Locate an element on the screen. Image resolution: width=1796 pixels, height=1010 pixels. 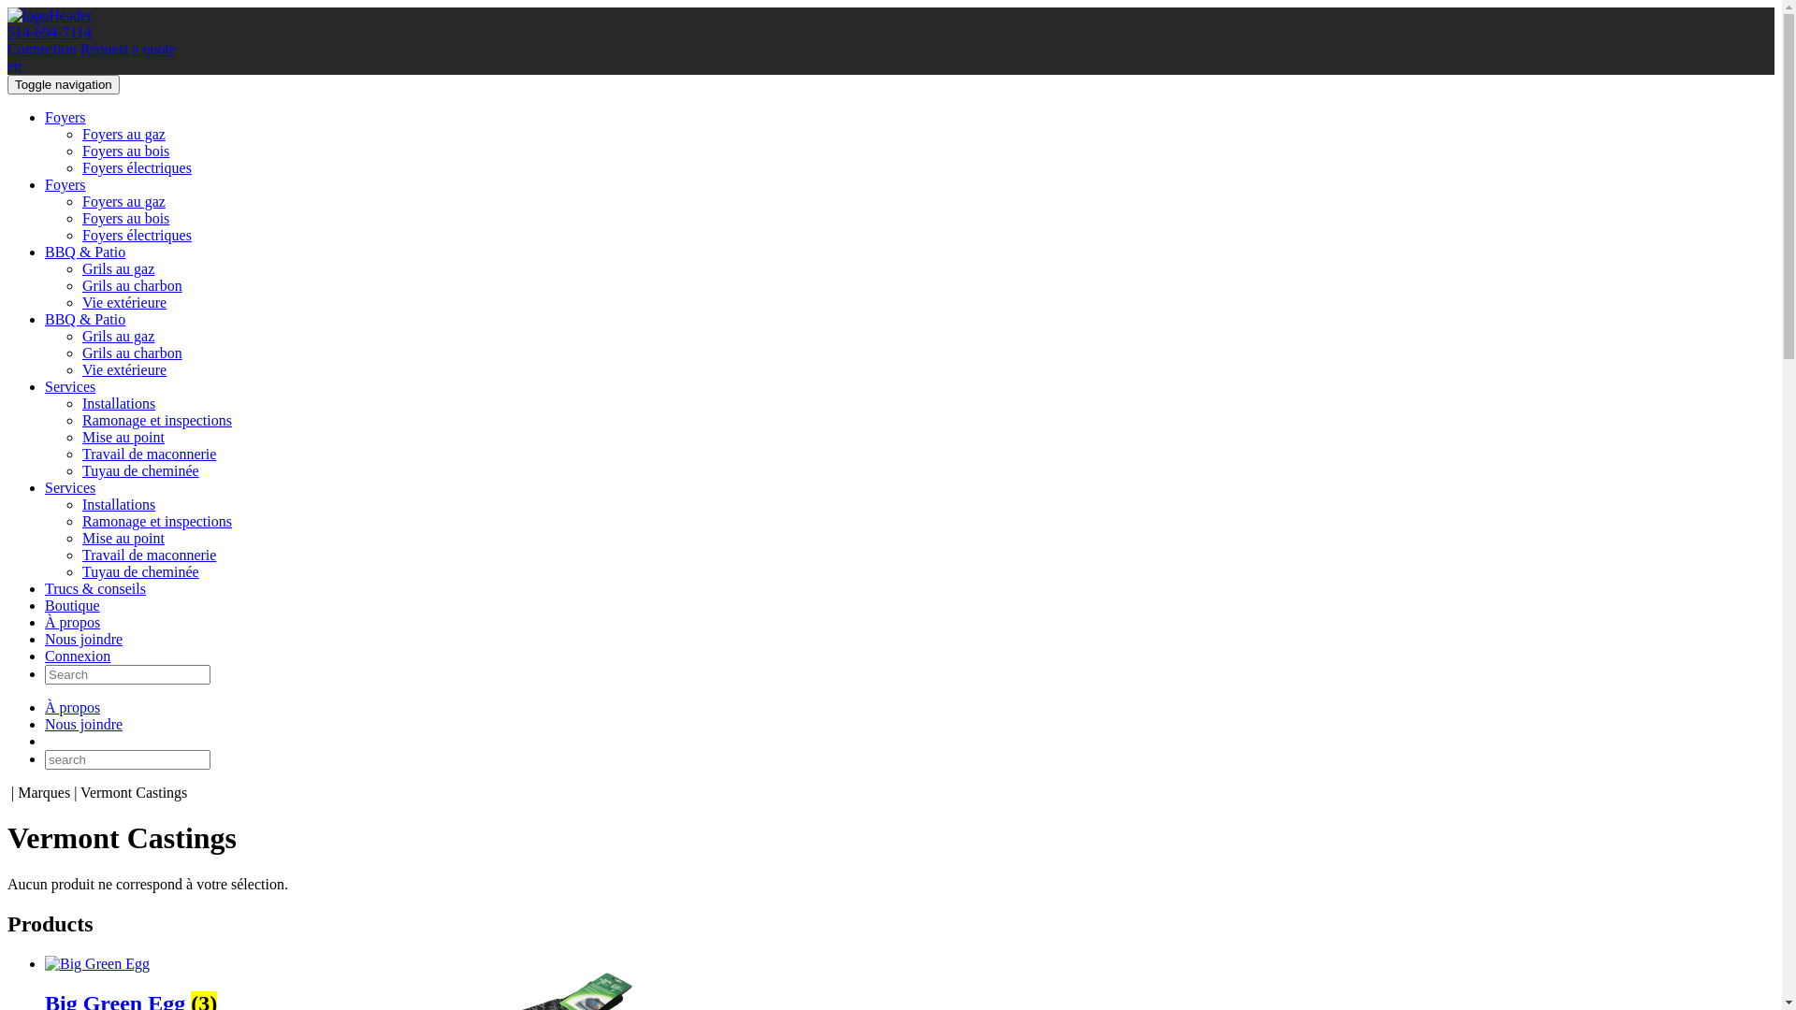
Connexion is located at coordinates (78, 656).